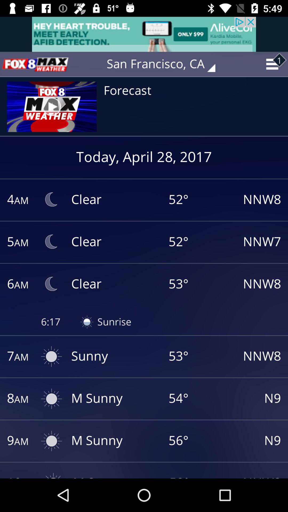 The width and height of the screenshot is (288, 512). What do you see at coordinates (144, 34) in the screenshot?
I see `advertisement option` at bounding box center [144, 34].